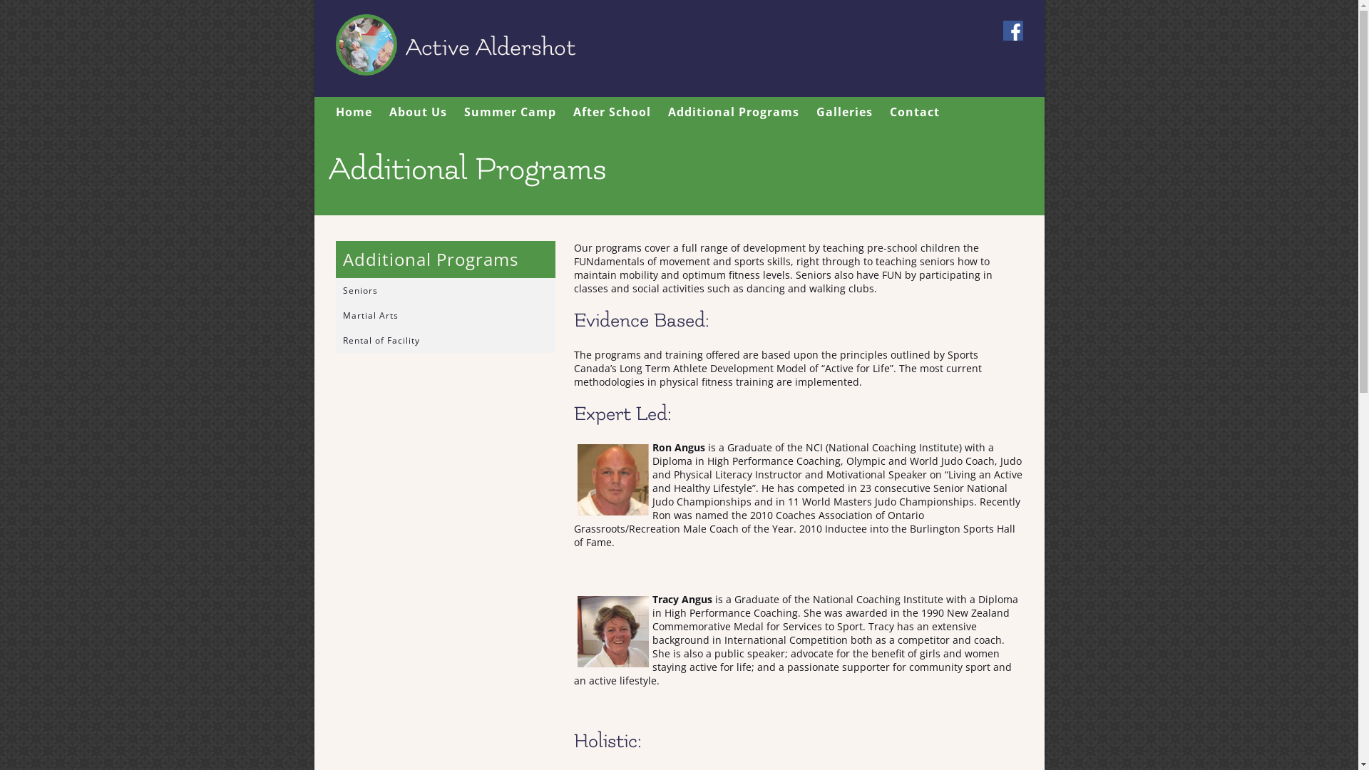 The image size is (1369, 770). Describe the element at coordinates (1012, 31) in the screenshot. I see `Facebook` at that location.